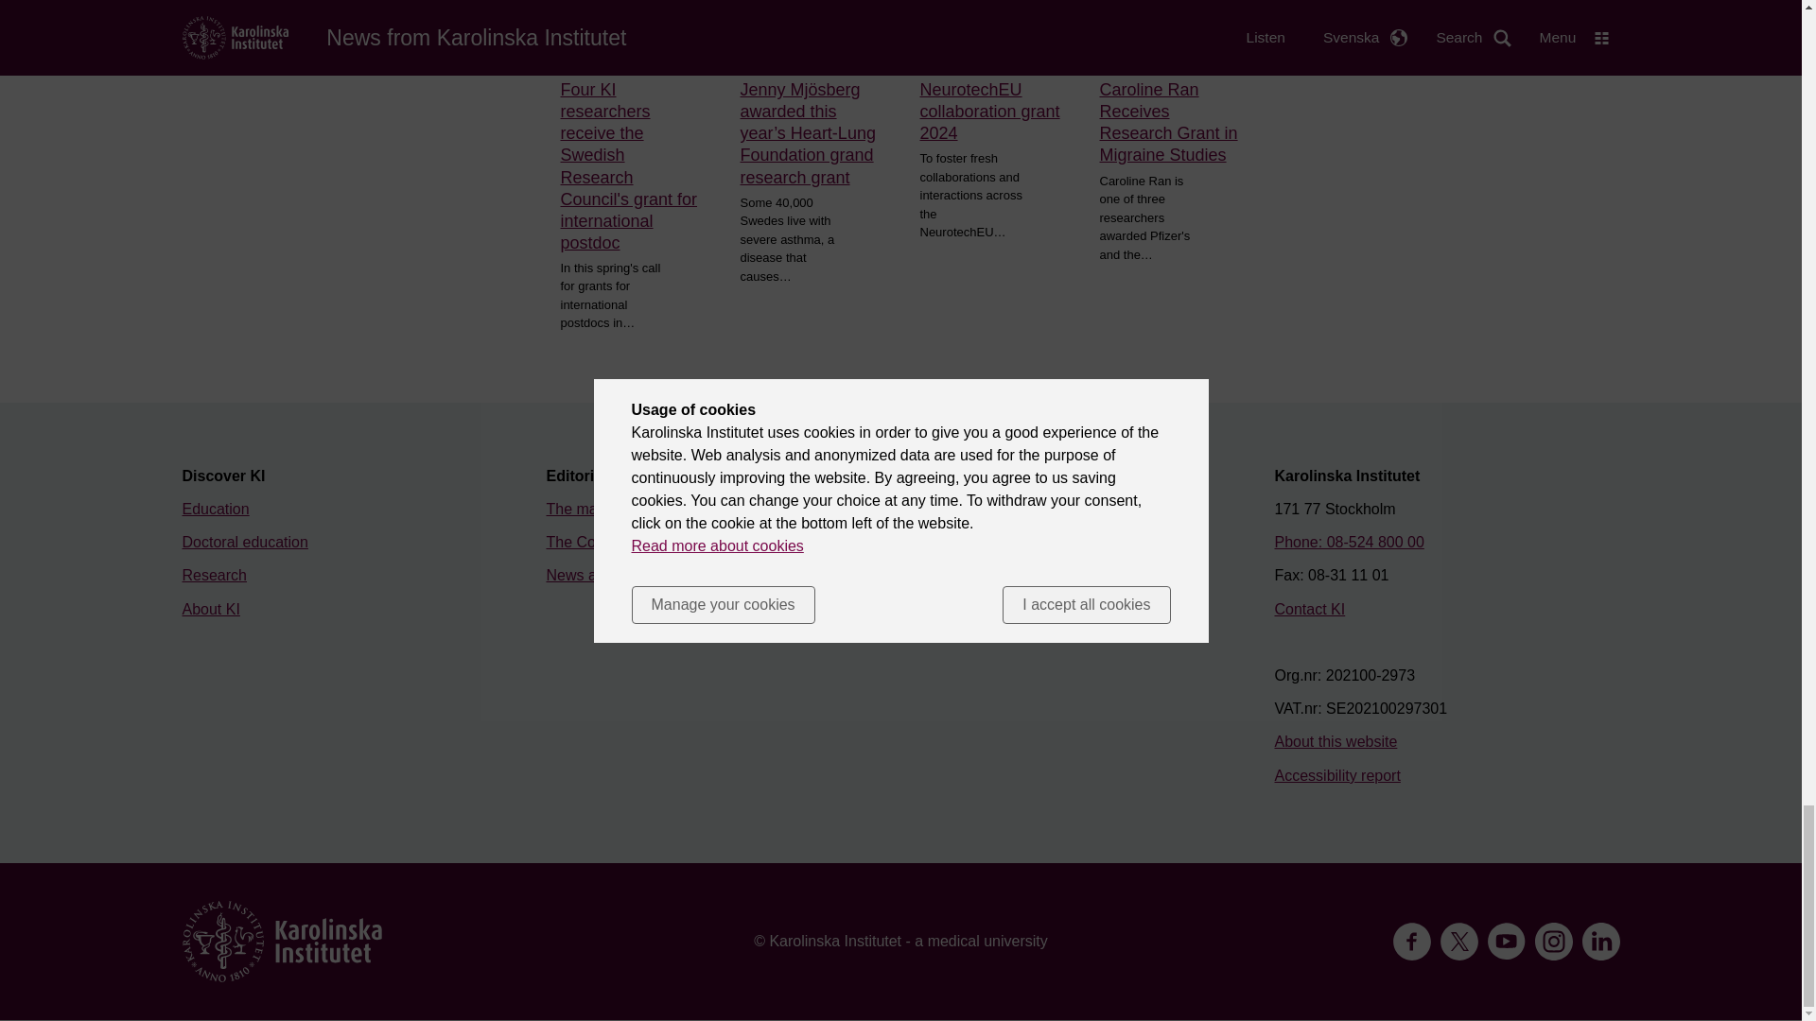 The image size is (1816, 1021). I want to click on The Conversation, so click(605, 542).